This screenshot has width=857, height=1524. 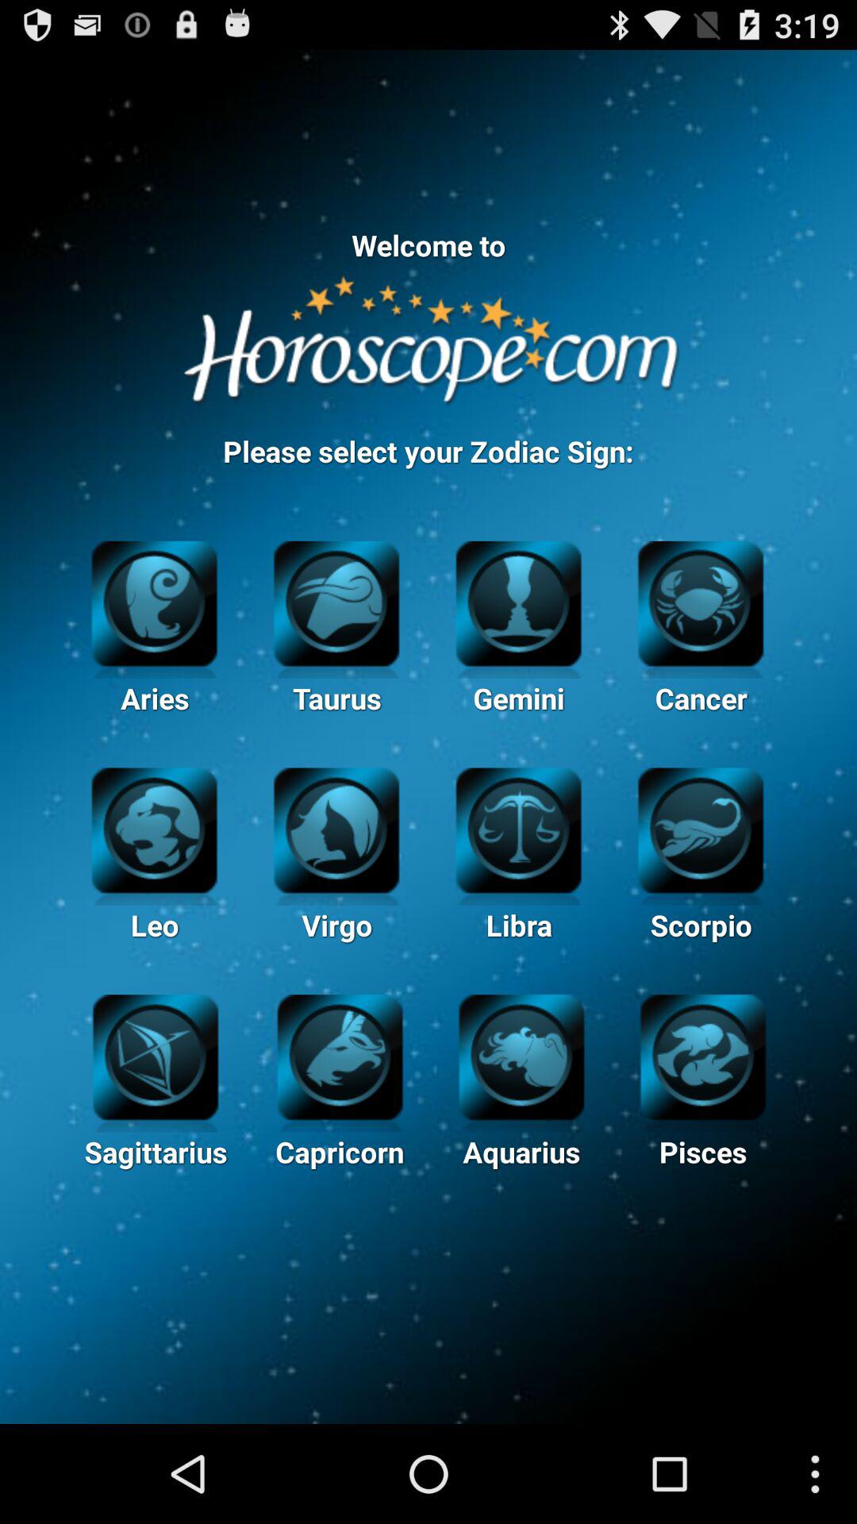 What do you see at coordinates (703, 1055) in the screenshot?
I see `show the details` at bounding box center [703, 1055].